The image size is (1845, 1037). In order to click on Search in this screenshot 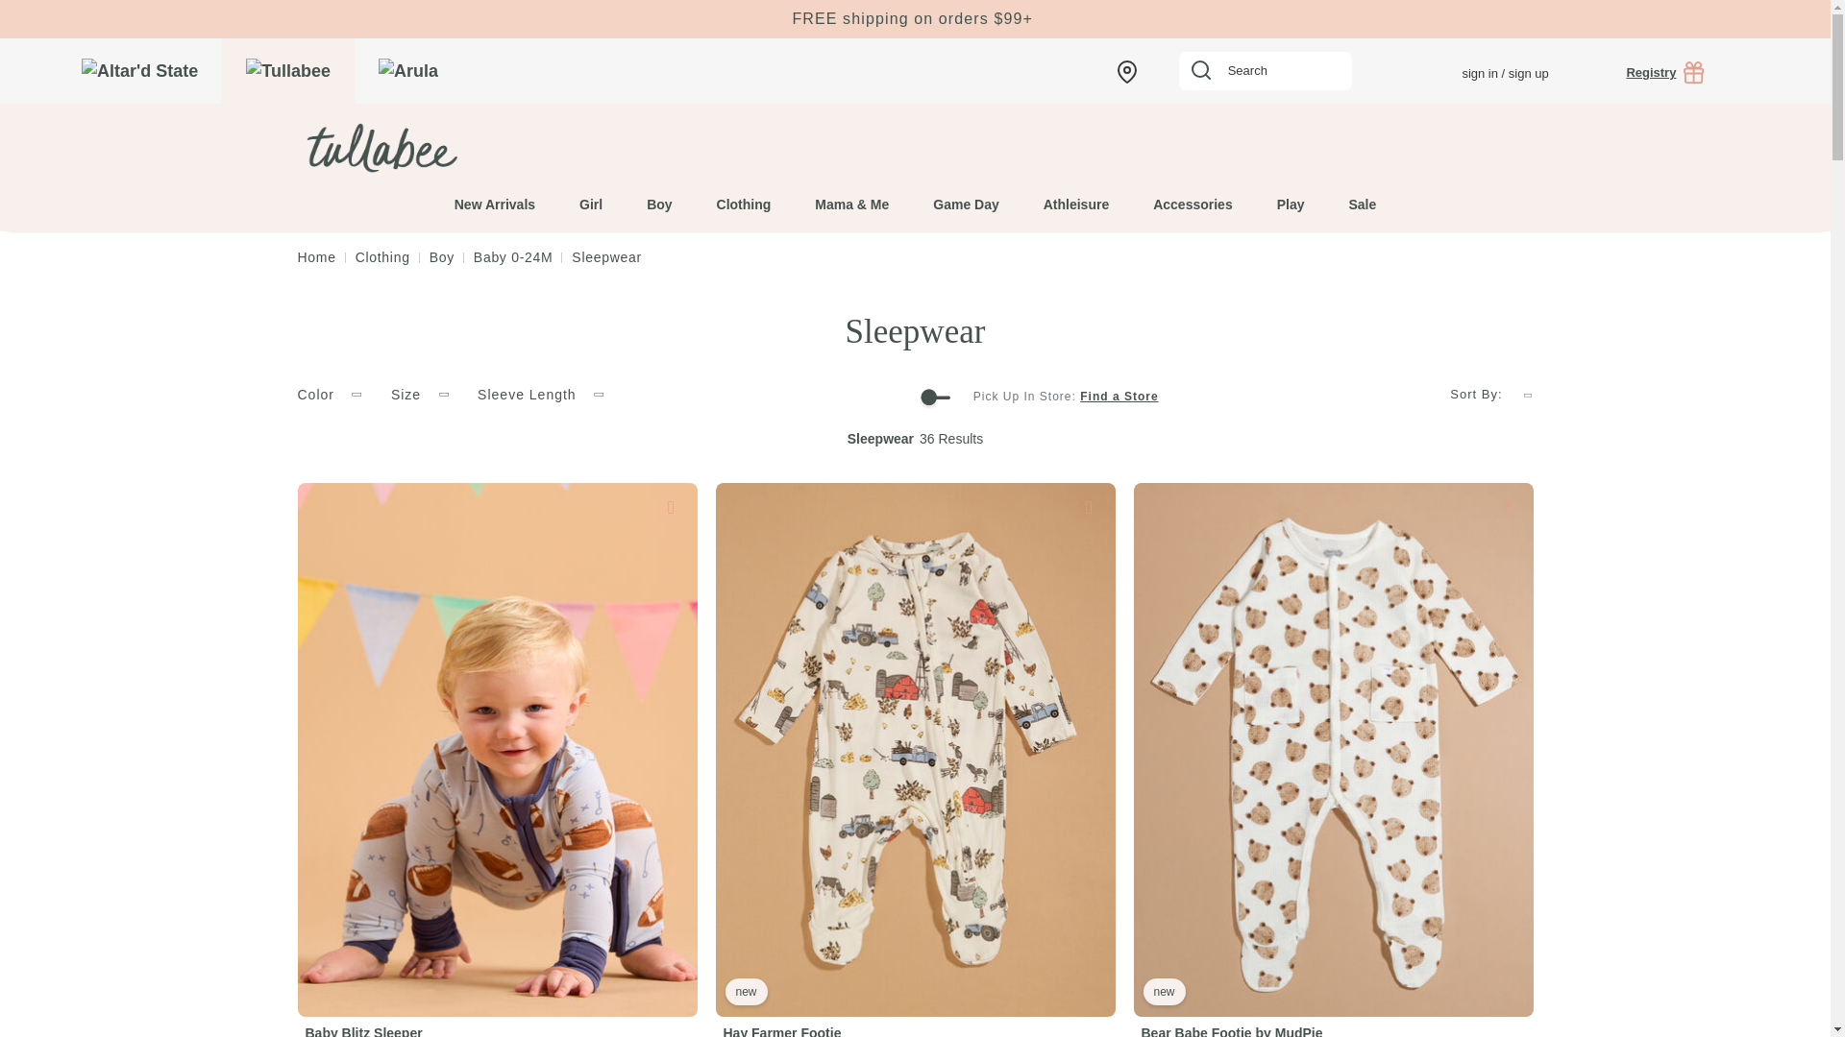, I will do `click(1265, 71)`.